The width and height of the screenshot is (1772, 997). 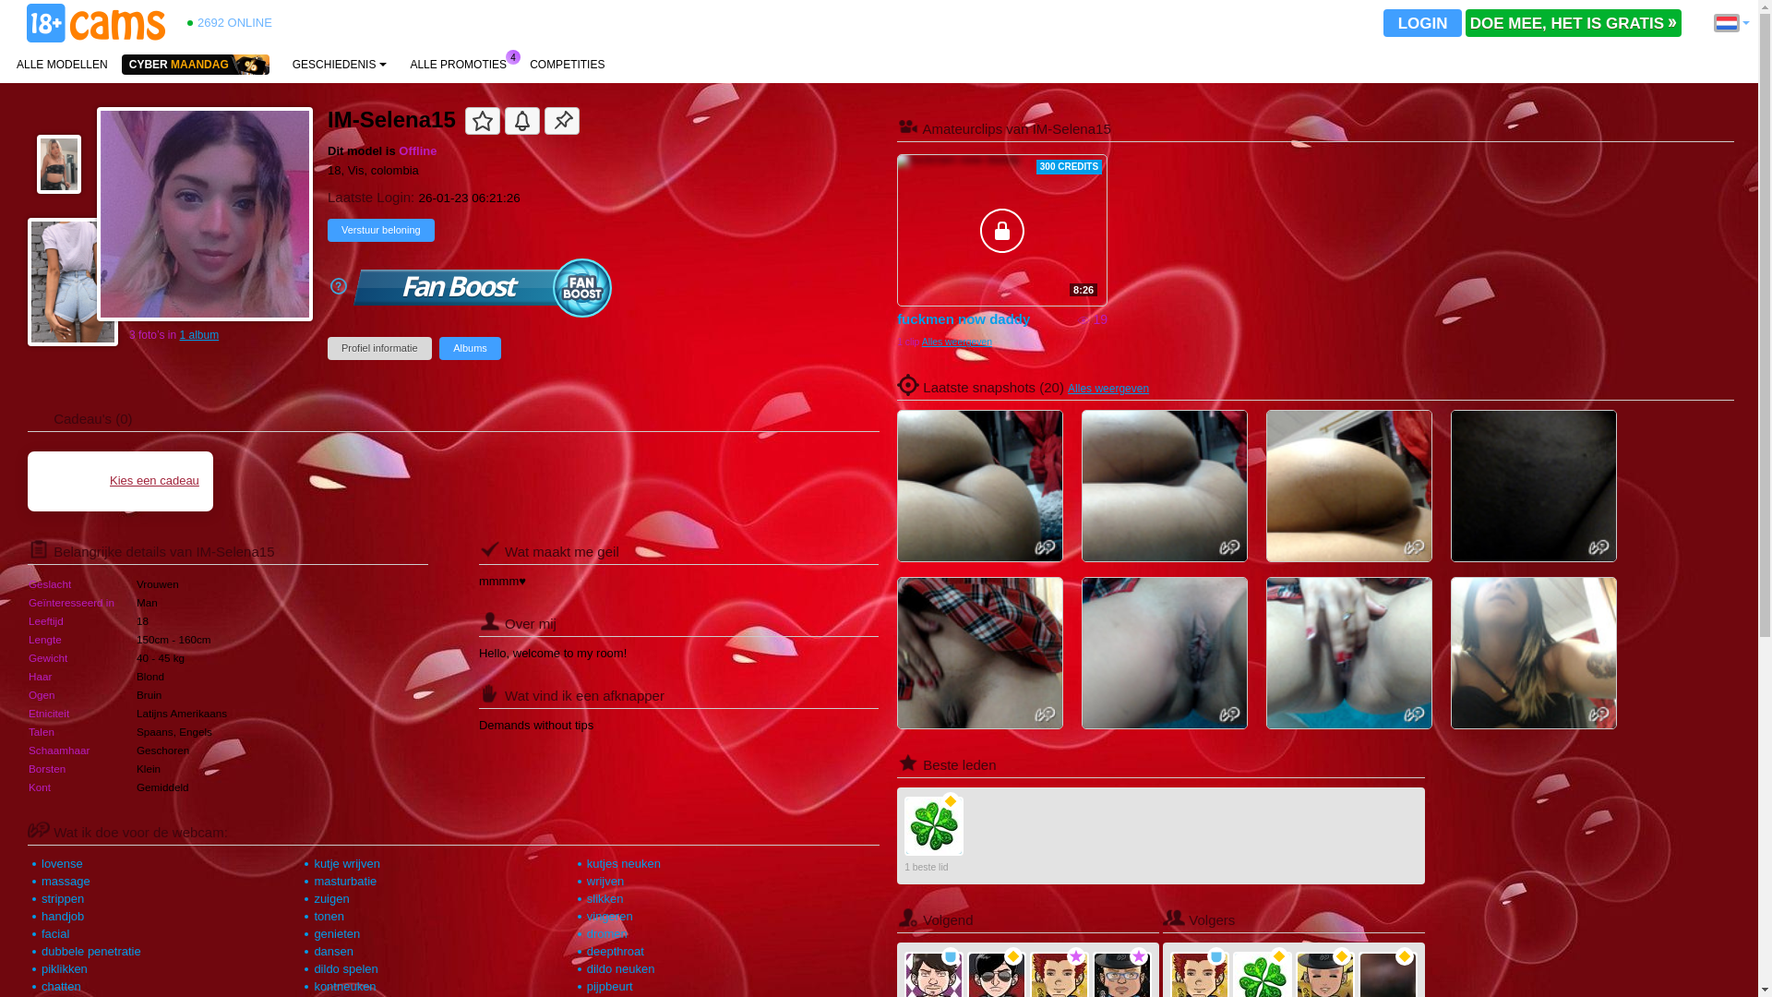 I want to click on Gold, so click(x=1279, y=956).